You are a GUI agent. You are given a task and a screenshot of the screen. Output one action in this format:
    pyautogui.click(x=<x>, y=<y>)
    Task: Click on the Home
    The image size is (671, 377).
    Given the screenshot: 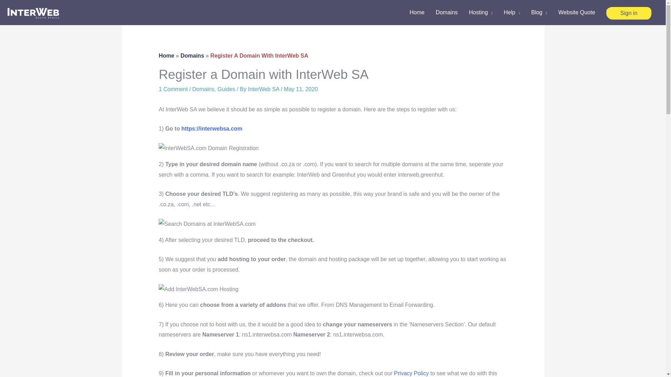 What is the action you would take?
    pyautogui.click(x=166, y=56)
    